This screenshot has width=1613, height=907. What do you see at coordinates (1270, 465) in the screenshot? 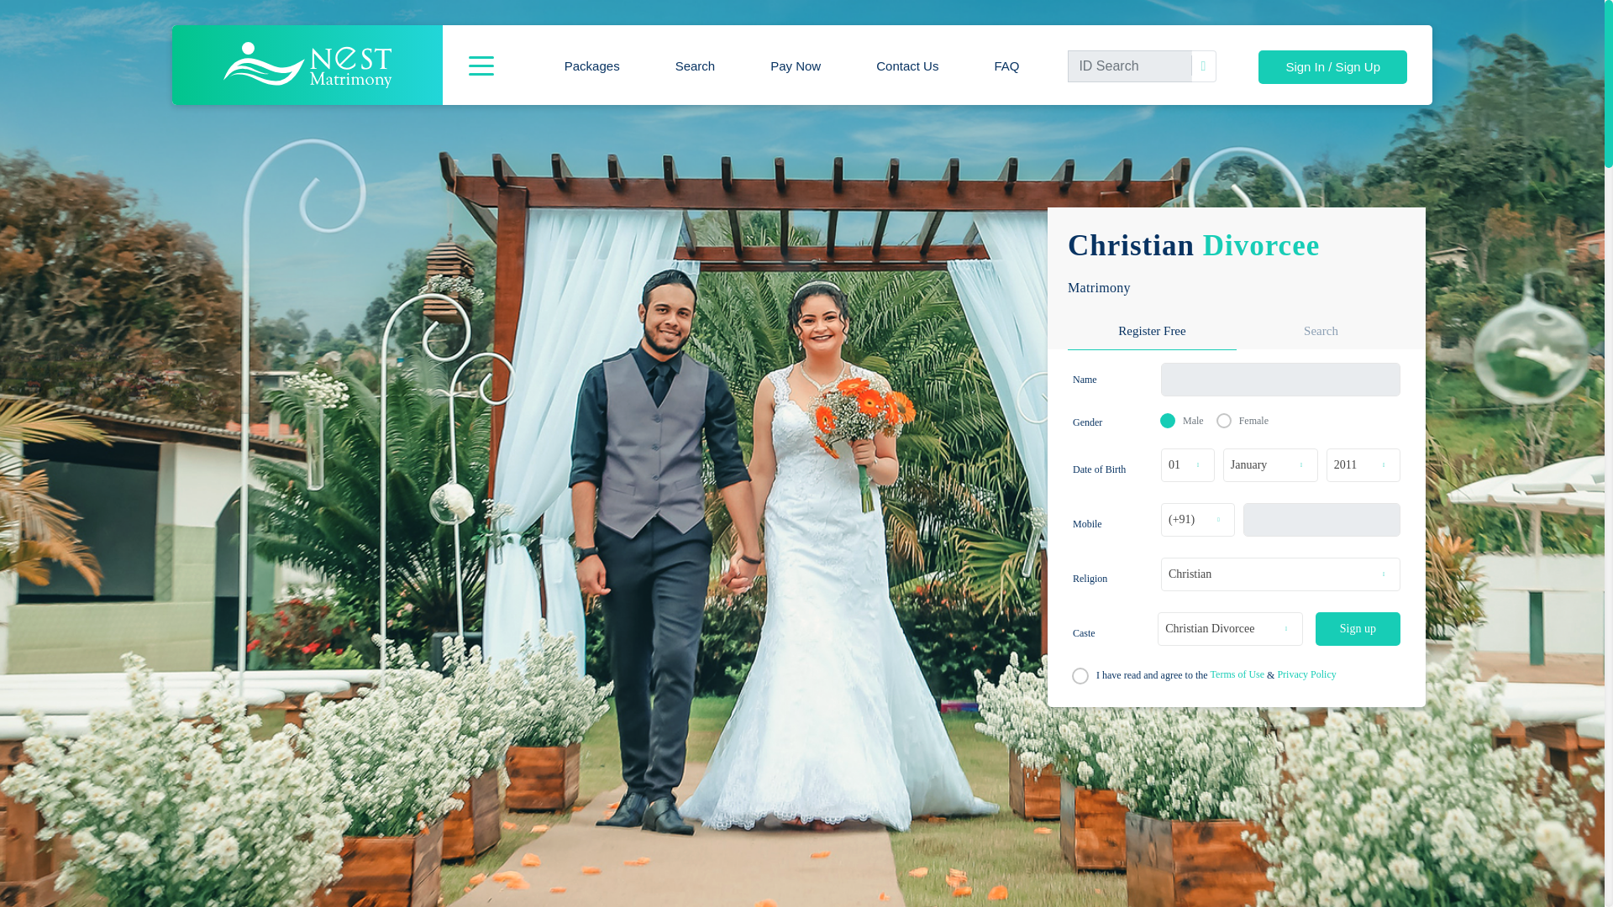
I see `January` at bounding box center [1270, 465].